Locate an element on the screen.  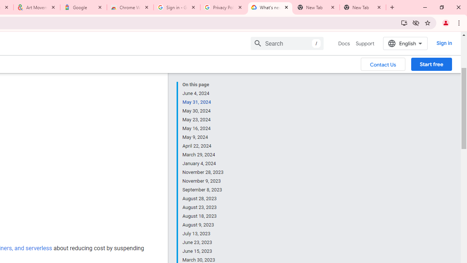
November 9, 2023 is located at coordinates (203, 181).